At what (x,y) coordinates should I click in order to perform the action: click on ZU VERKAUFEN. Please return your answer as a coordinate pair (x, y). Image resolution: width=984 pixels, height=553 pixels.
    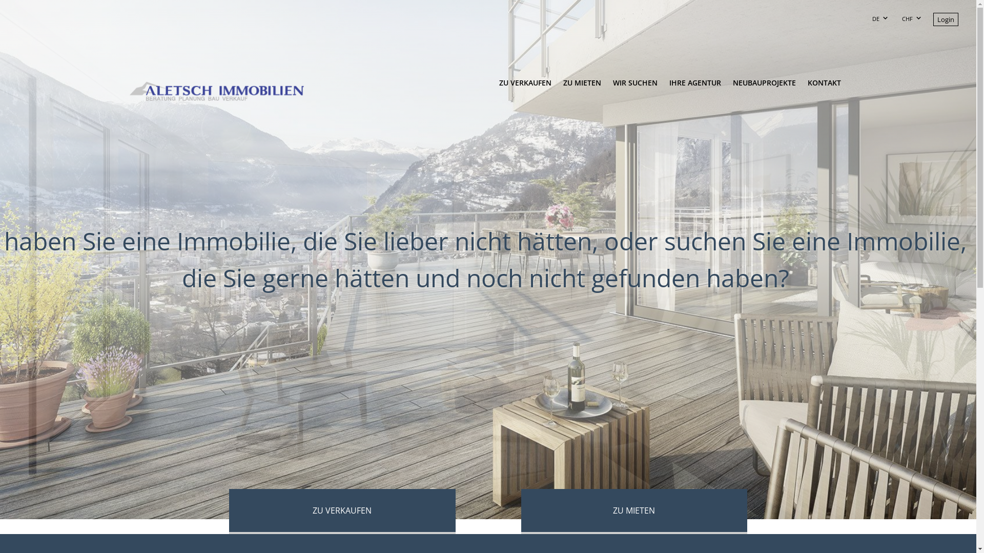
    Looking at the image, I should click on (342, 512).